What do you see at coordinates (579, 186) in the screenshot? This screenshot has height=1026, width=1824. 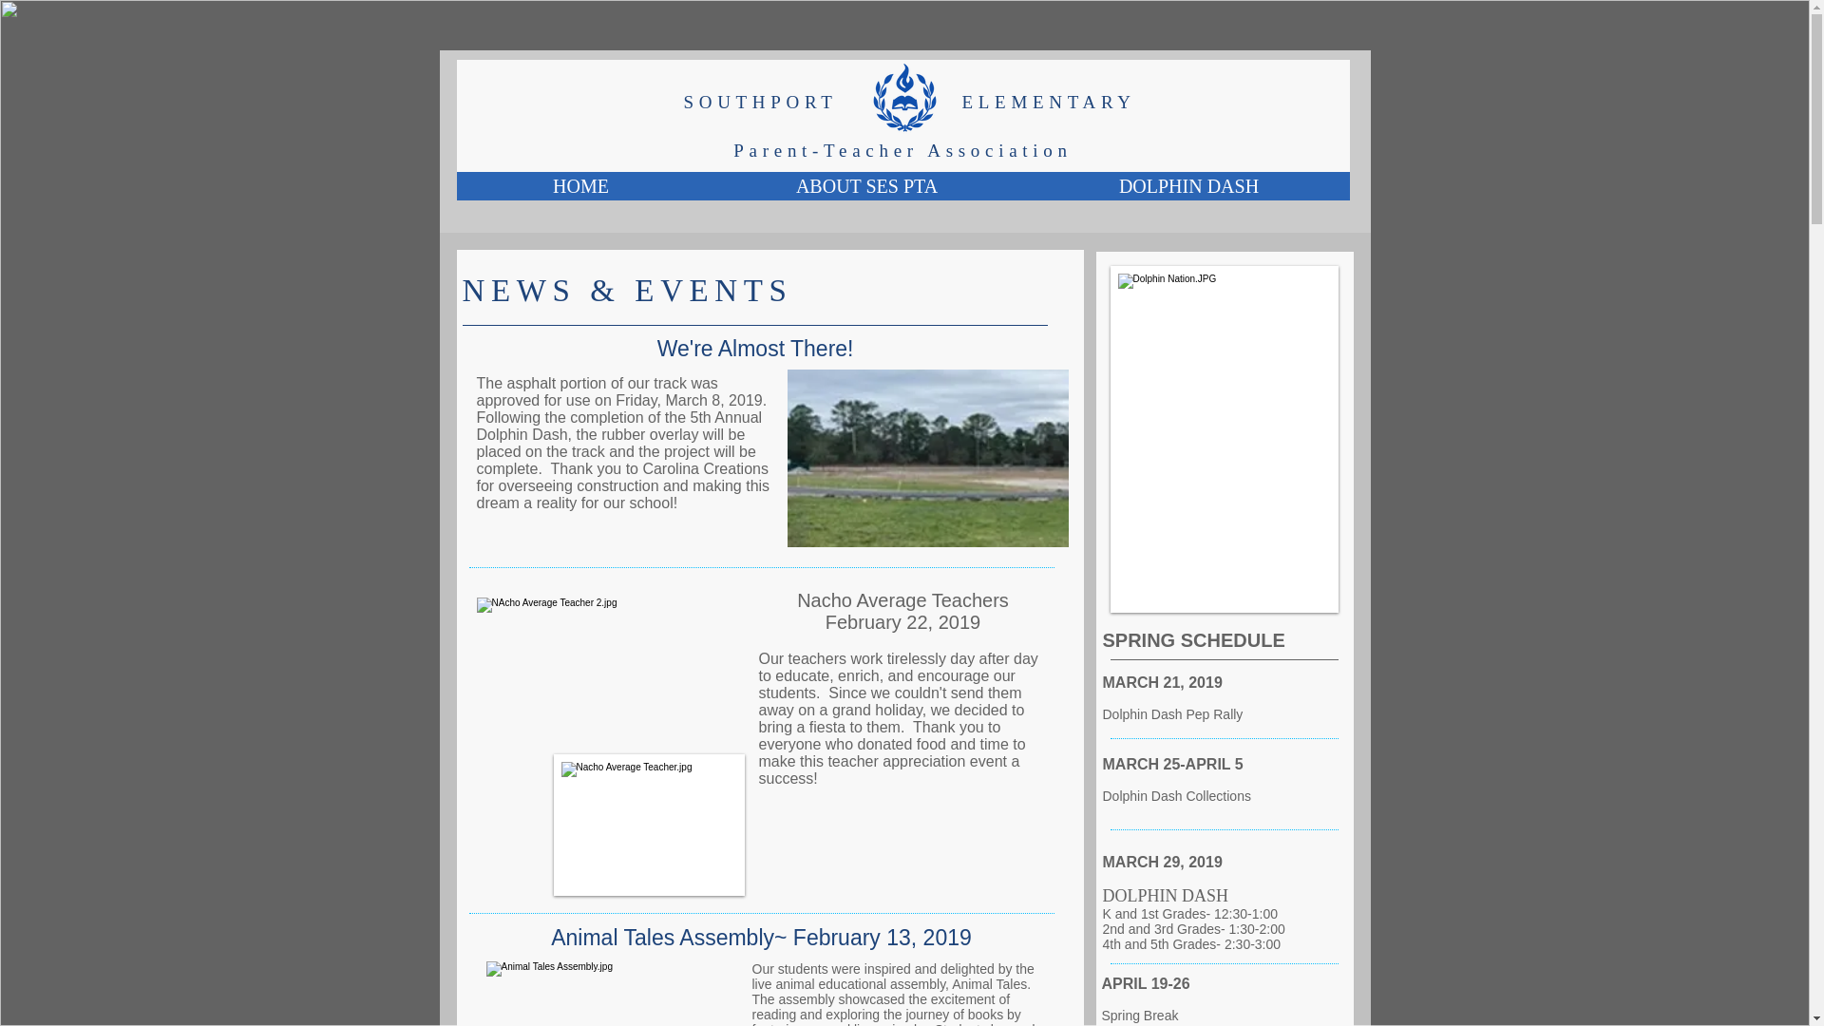 I see `HOME` at bounding box center [579, 186].